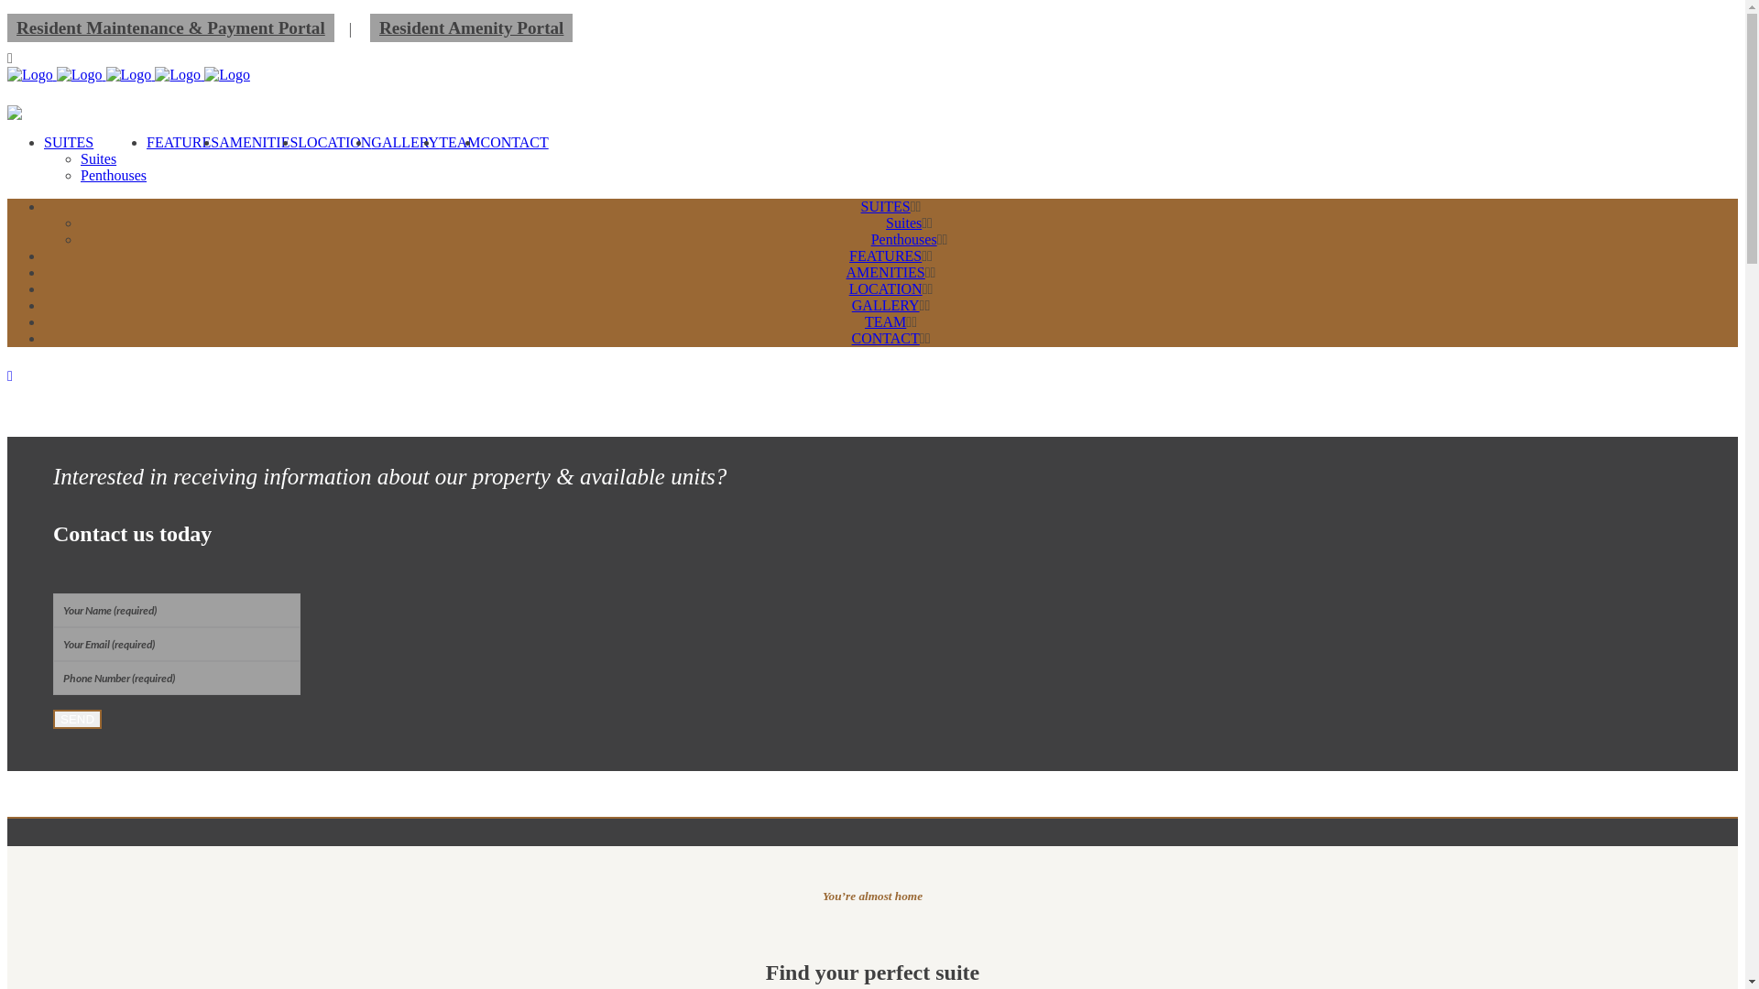 The height and width of the screenshot is (989, 1759). I want to click on FEATURES, so click(885, 256).